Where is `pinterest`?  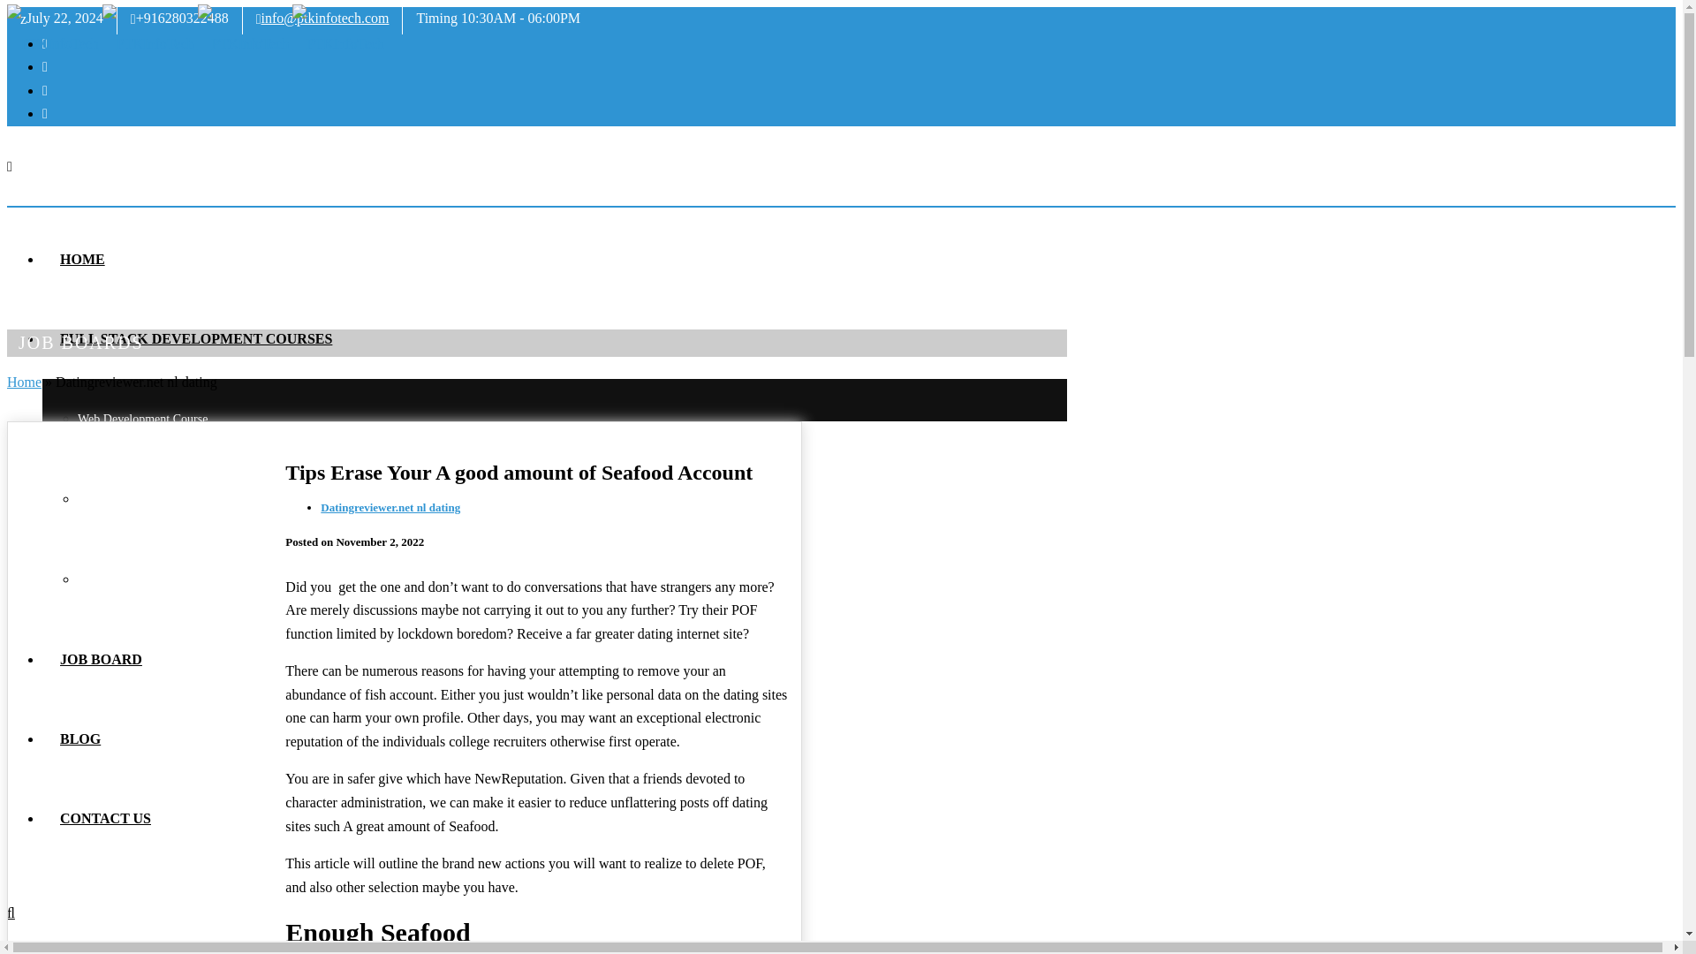
pinterest is located at coordinates (44, 66).